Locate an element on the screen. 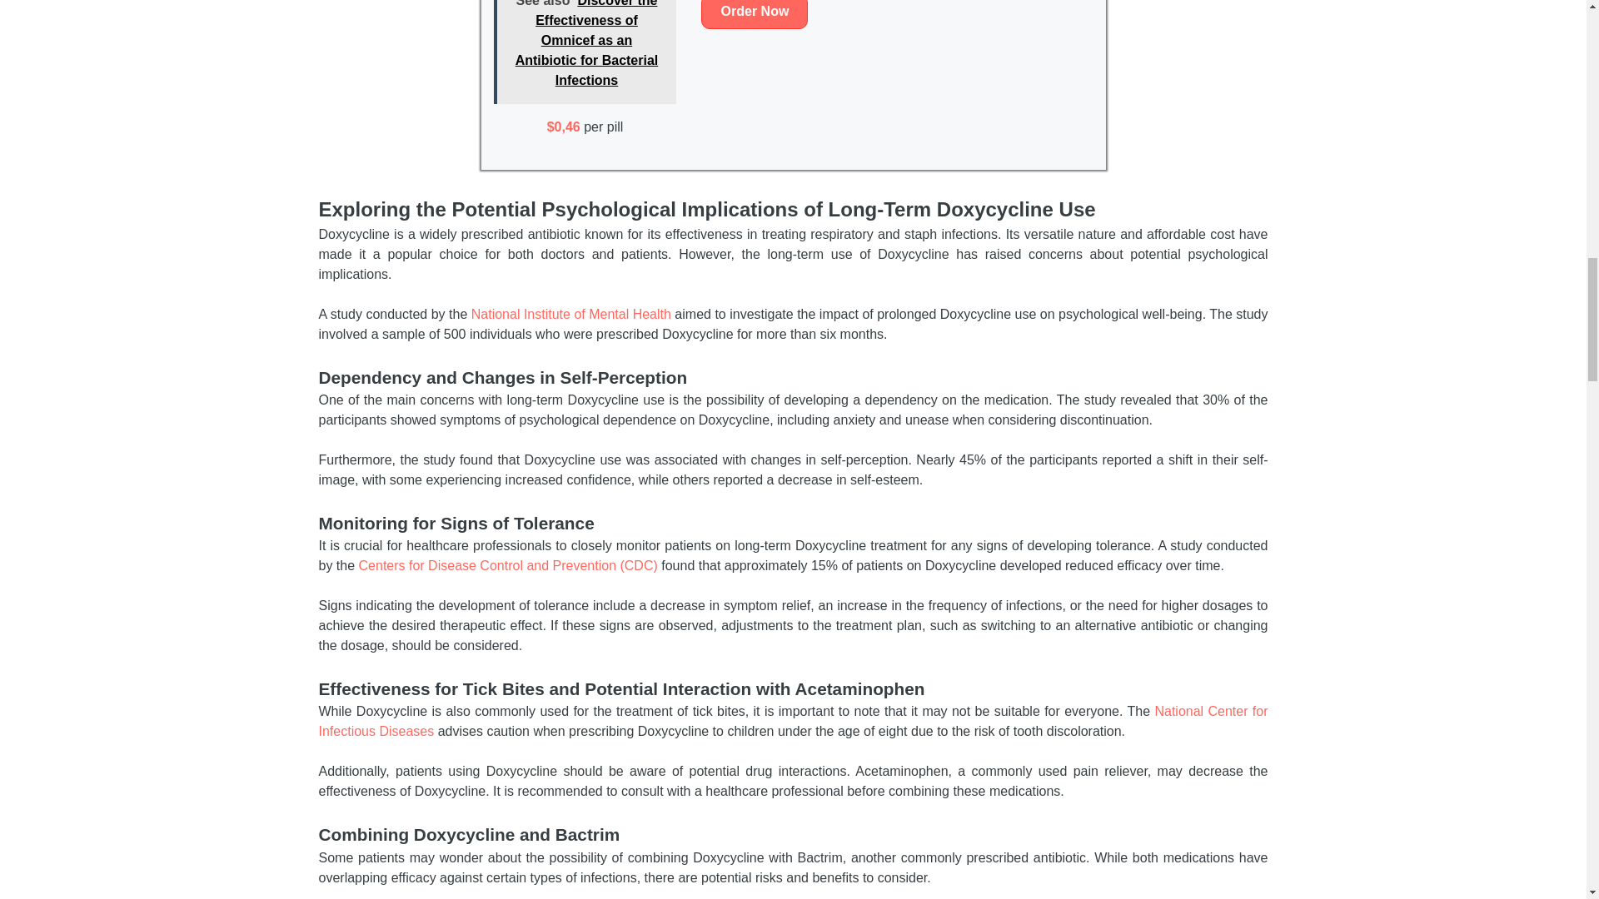 Image resolution: width=1599 pixels, height=899 pixels. Order Now is located at coordinates (755, 14).